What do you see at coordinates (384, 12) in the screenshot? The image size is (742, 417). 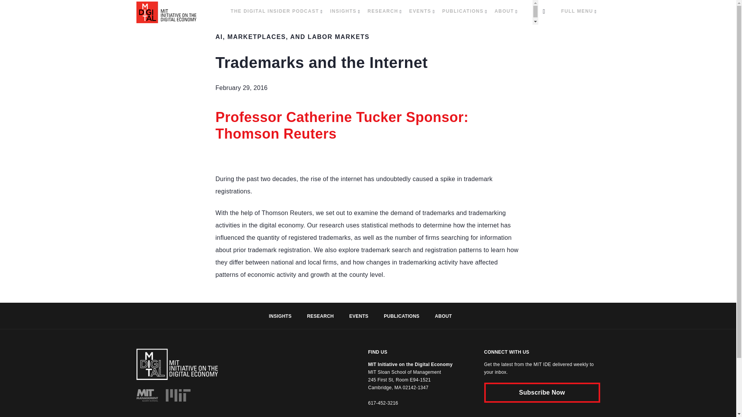 I see `RESEARCH` at bounding box center [384, 12].